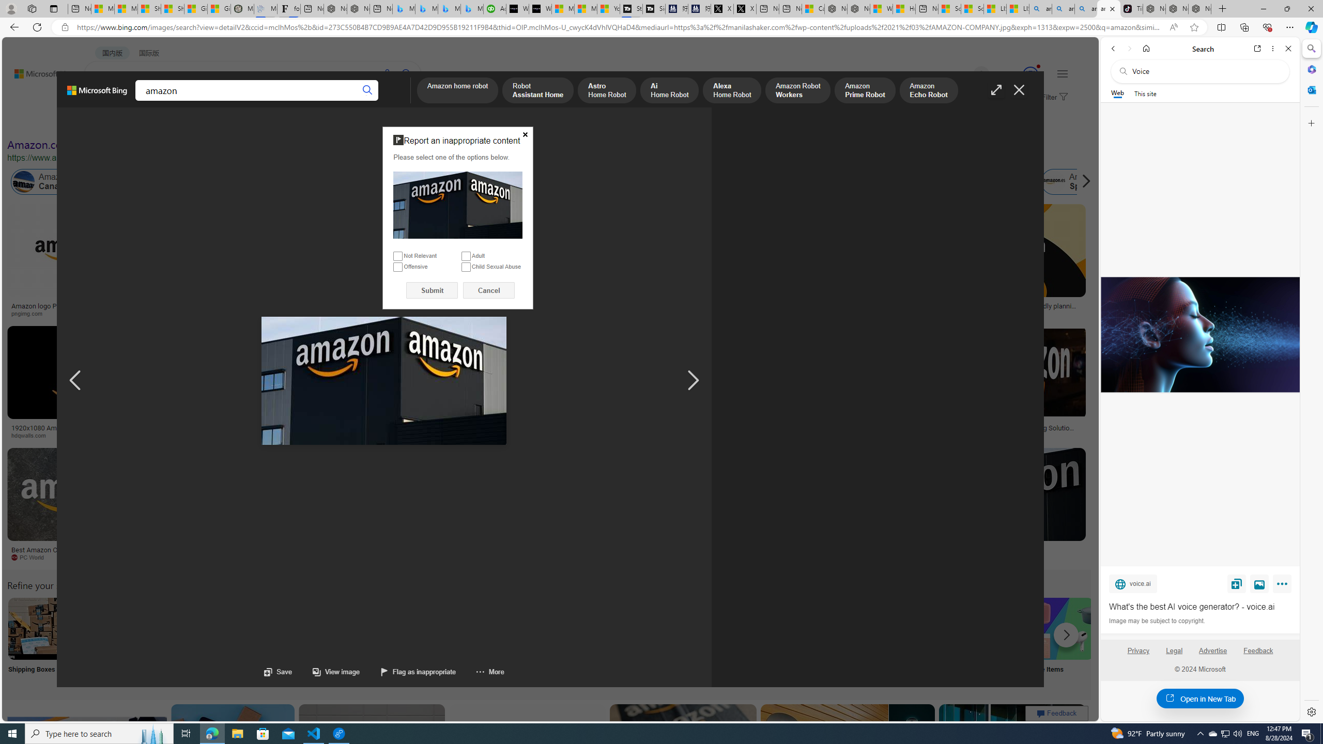 Image resolution: width=1323 pixels, height=744 pixels. What do you see at coordinates (948, 557) in the screenshot?
I see `protothema.gr` at bounding box center [948, 557].